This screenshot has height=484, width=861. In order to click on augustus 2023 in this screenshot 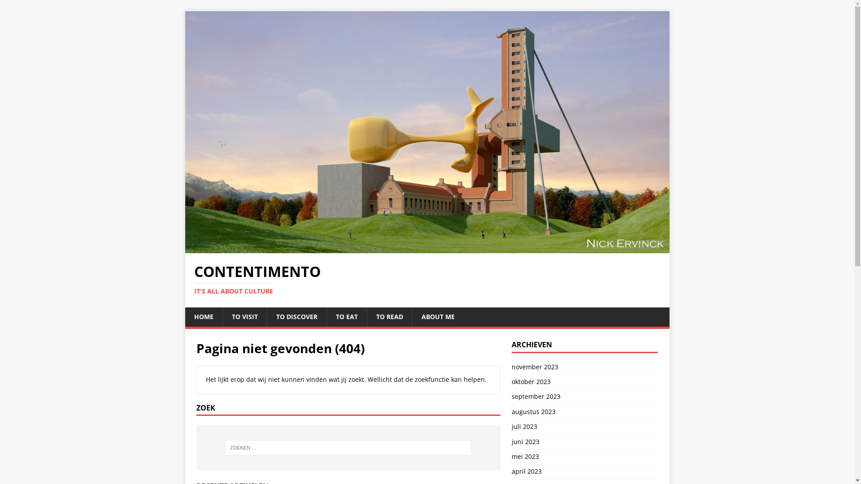, I will do `click(585, 412)`.